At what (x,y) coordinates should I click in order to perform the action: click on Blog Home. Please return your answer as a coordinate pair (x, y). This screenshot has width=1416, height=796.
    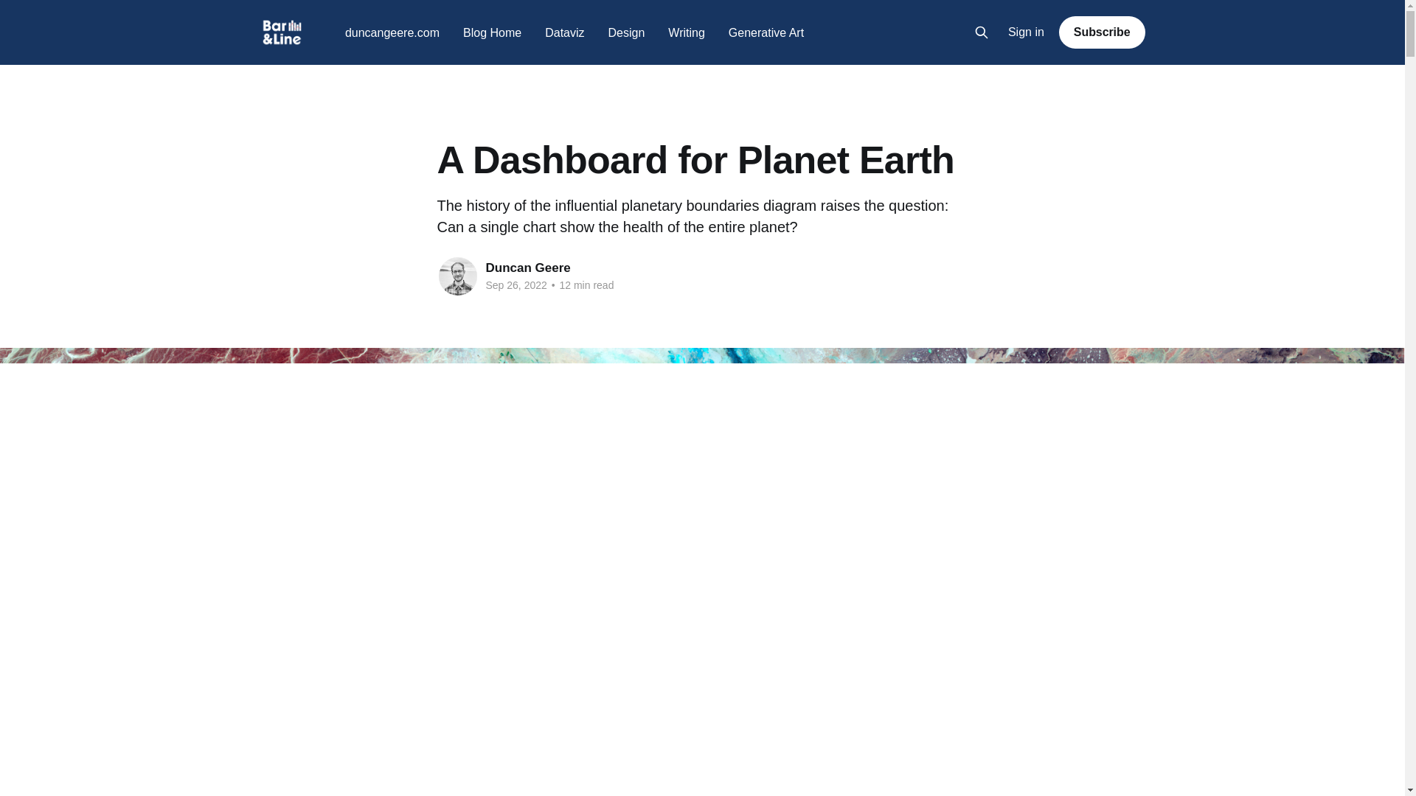
    Looking at the image, I should click on (491, 32).